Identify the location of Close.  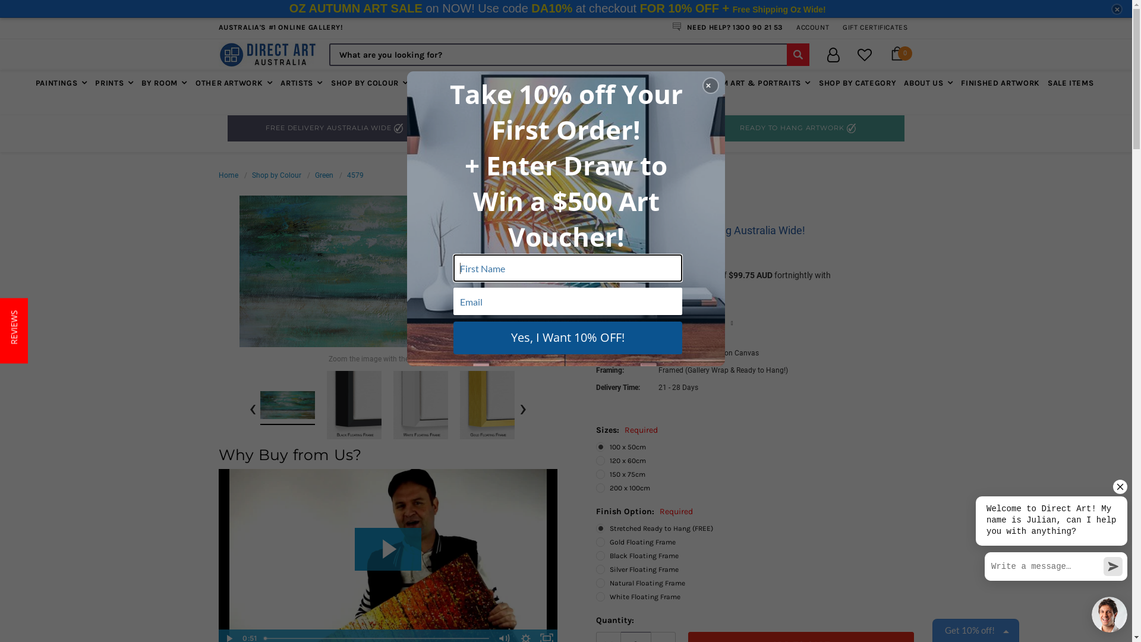
(711, 86).